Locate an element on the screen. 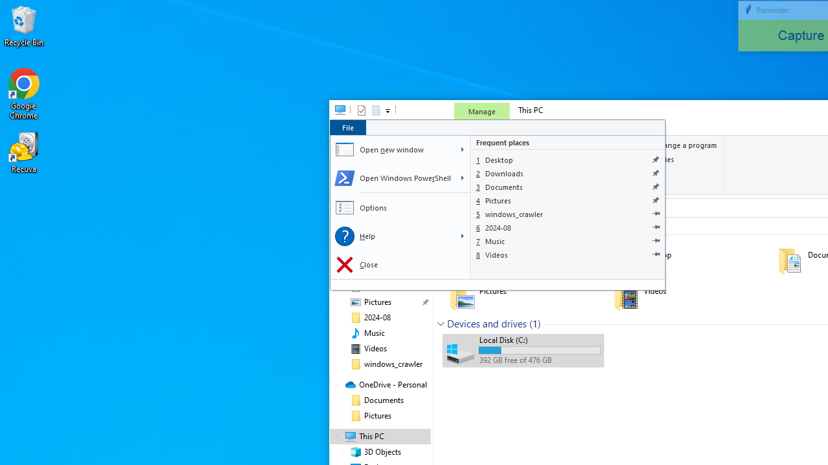 This screenshot has height=465, width=828. File tab is located at coordinates (347, 127).